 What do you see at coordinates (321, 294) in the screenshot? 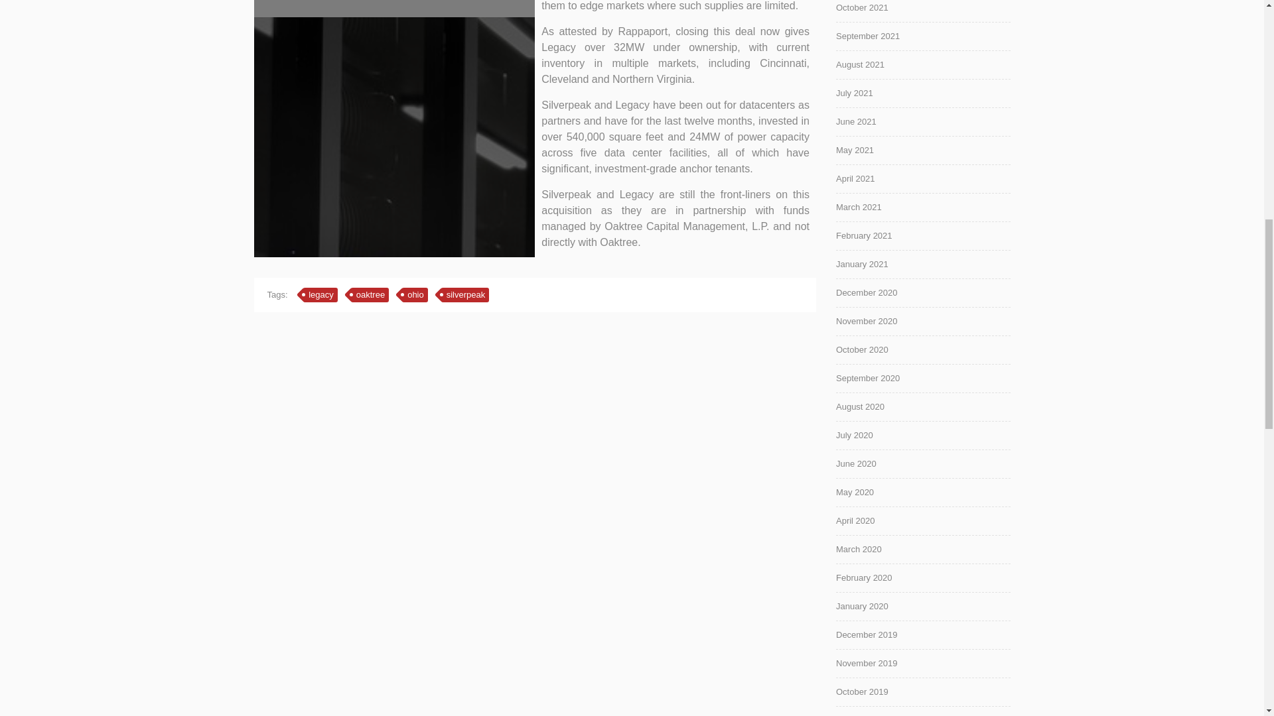
I see `legacy` at bounding box center [321, 294].